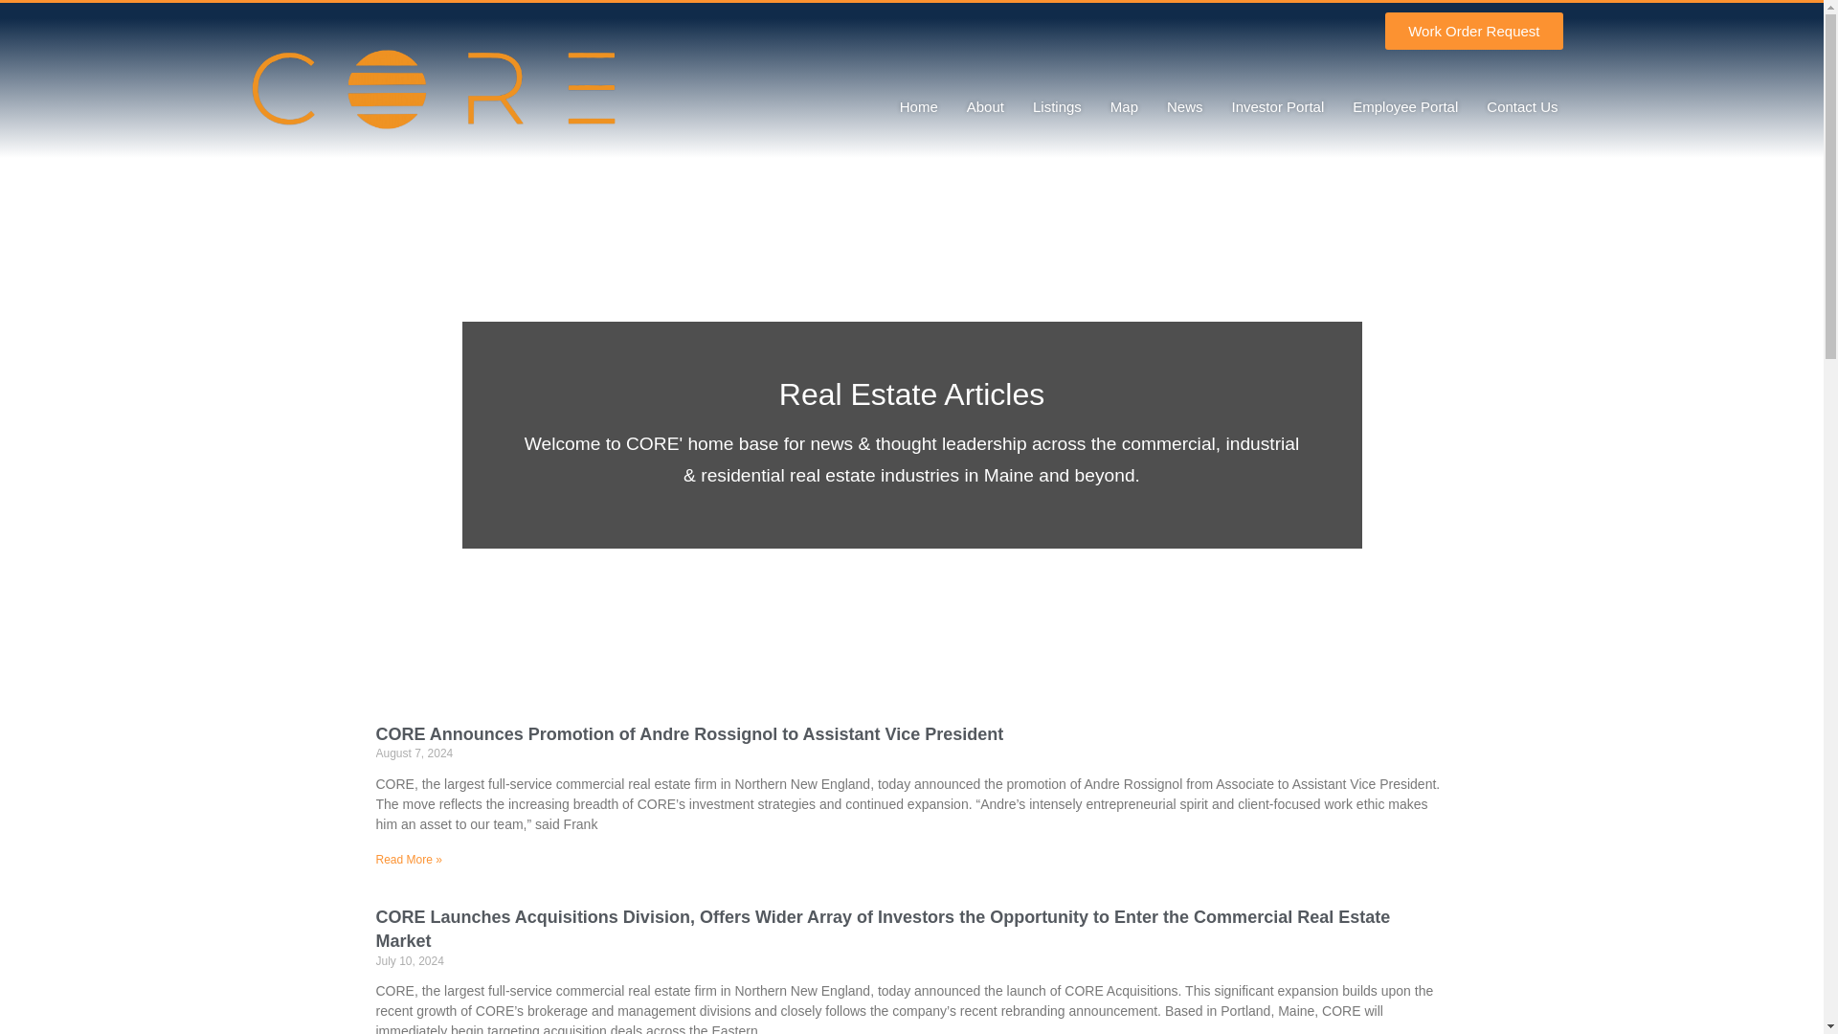  I want to click on Listings, so click(1057, 107).